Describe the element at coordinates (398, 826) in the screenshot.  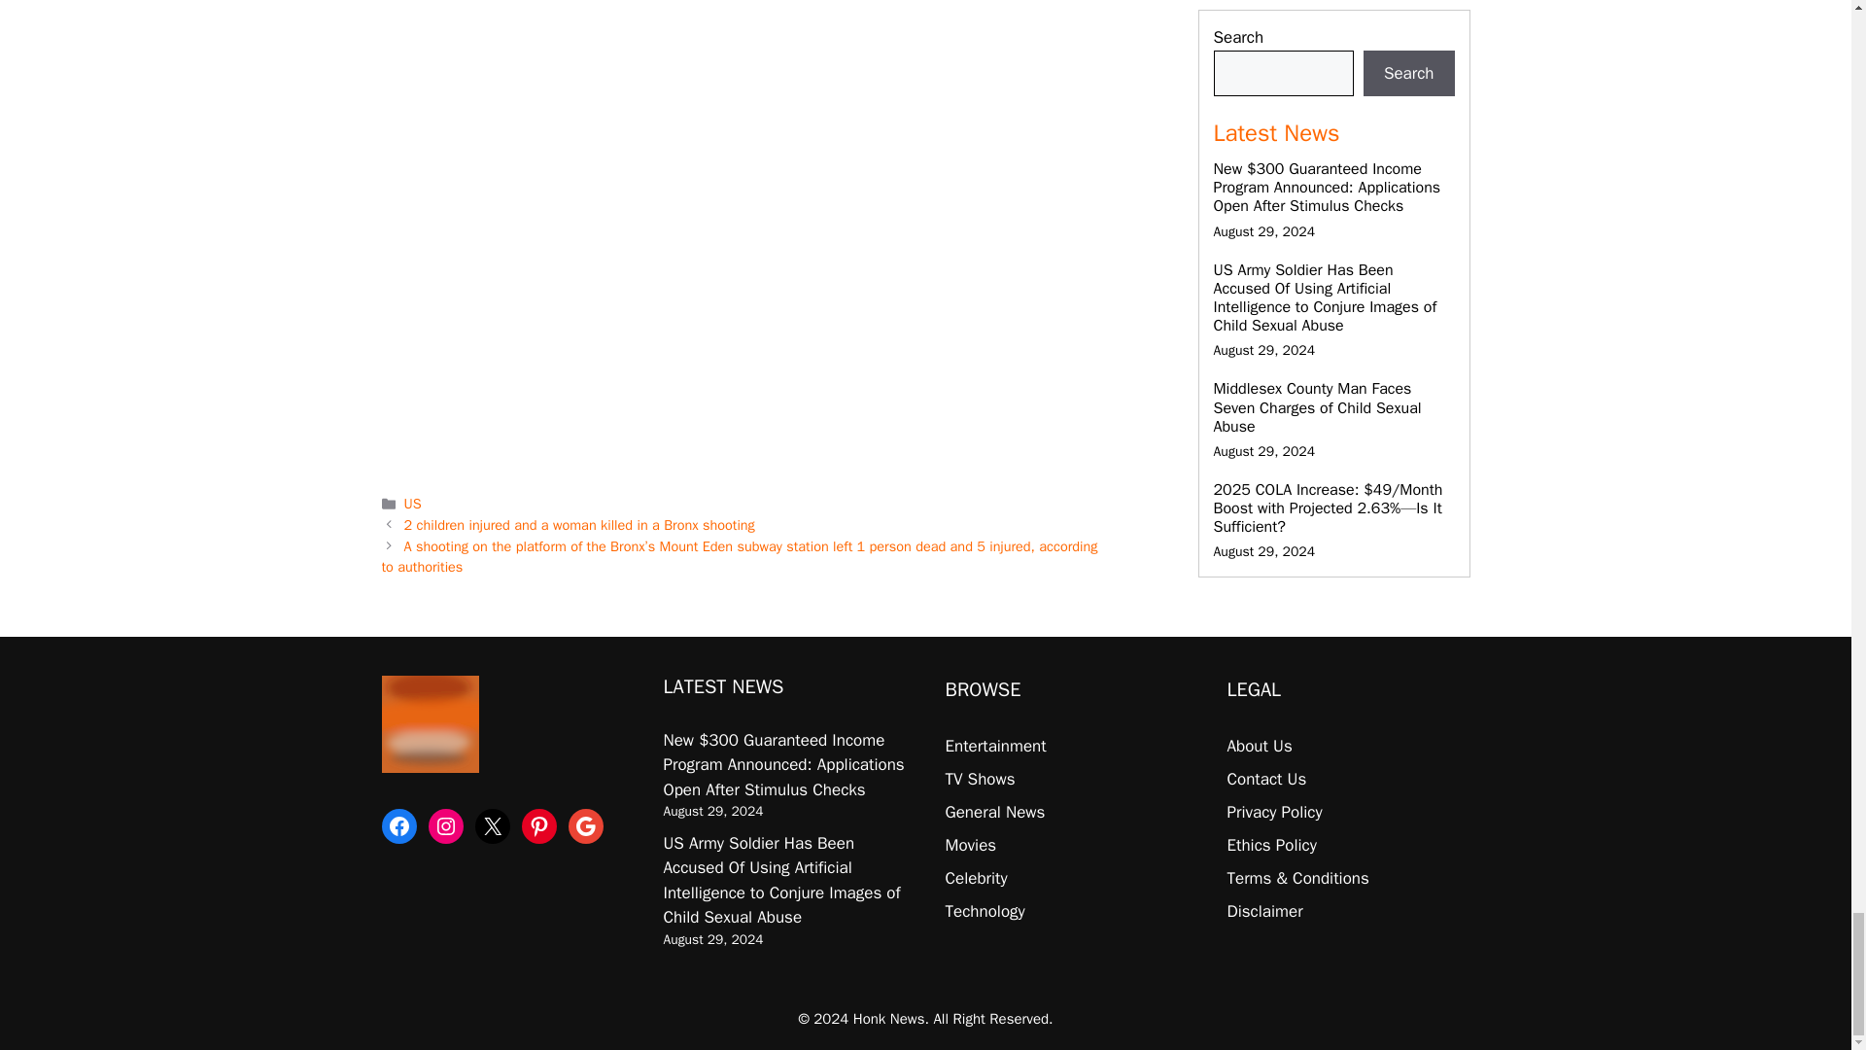
I see `Facebook` at that location.